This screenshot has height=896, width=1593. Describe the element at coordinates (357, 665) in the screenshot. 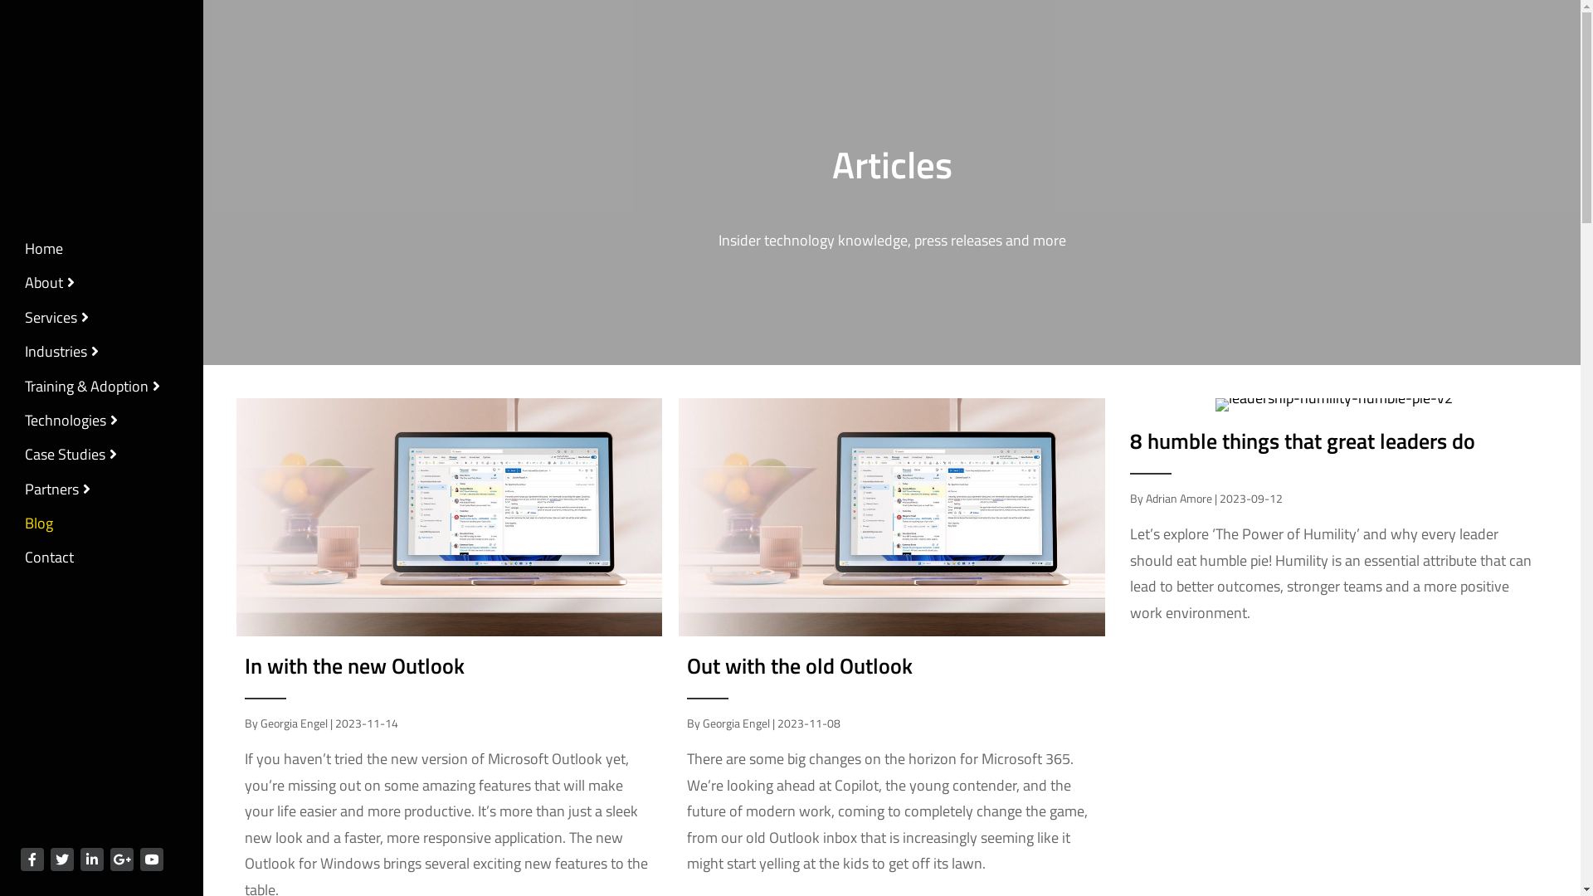

I see `In with the new Outlook ` at that location.